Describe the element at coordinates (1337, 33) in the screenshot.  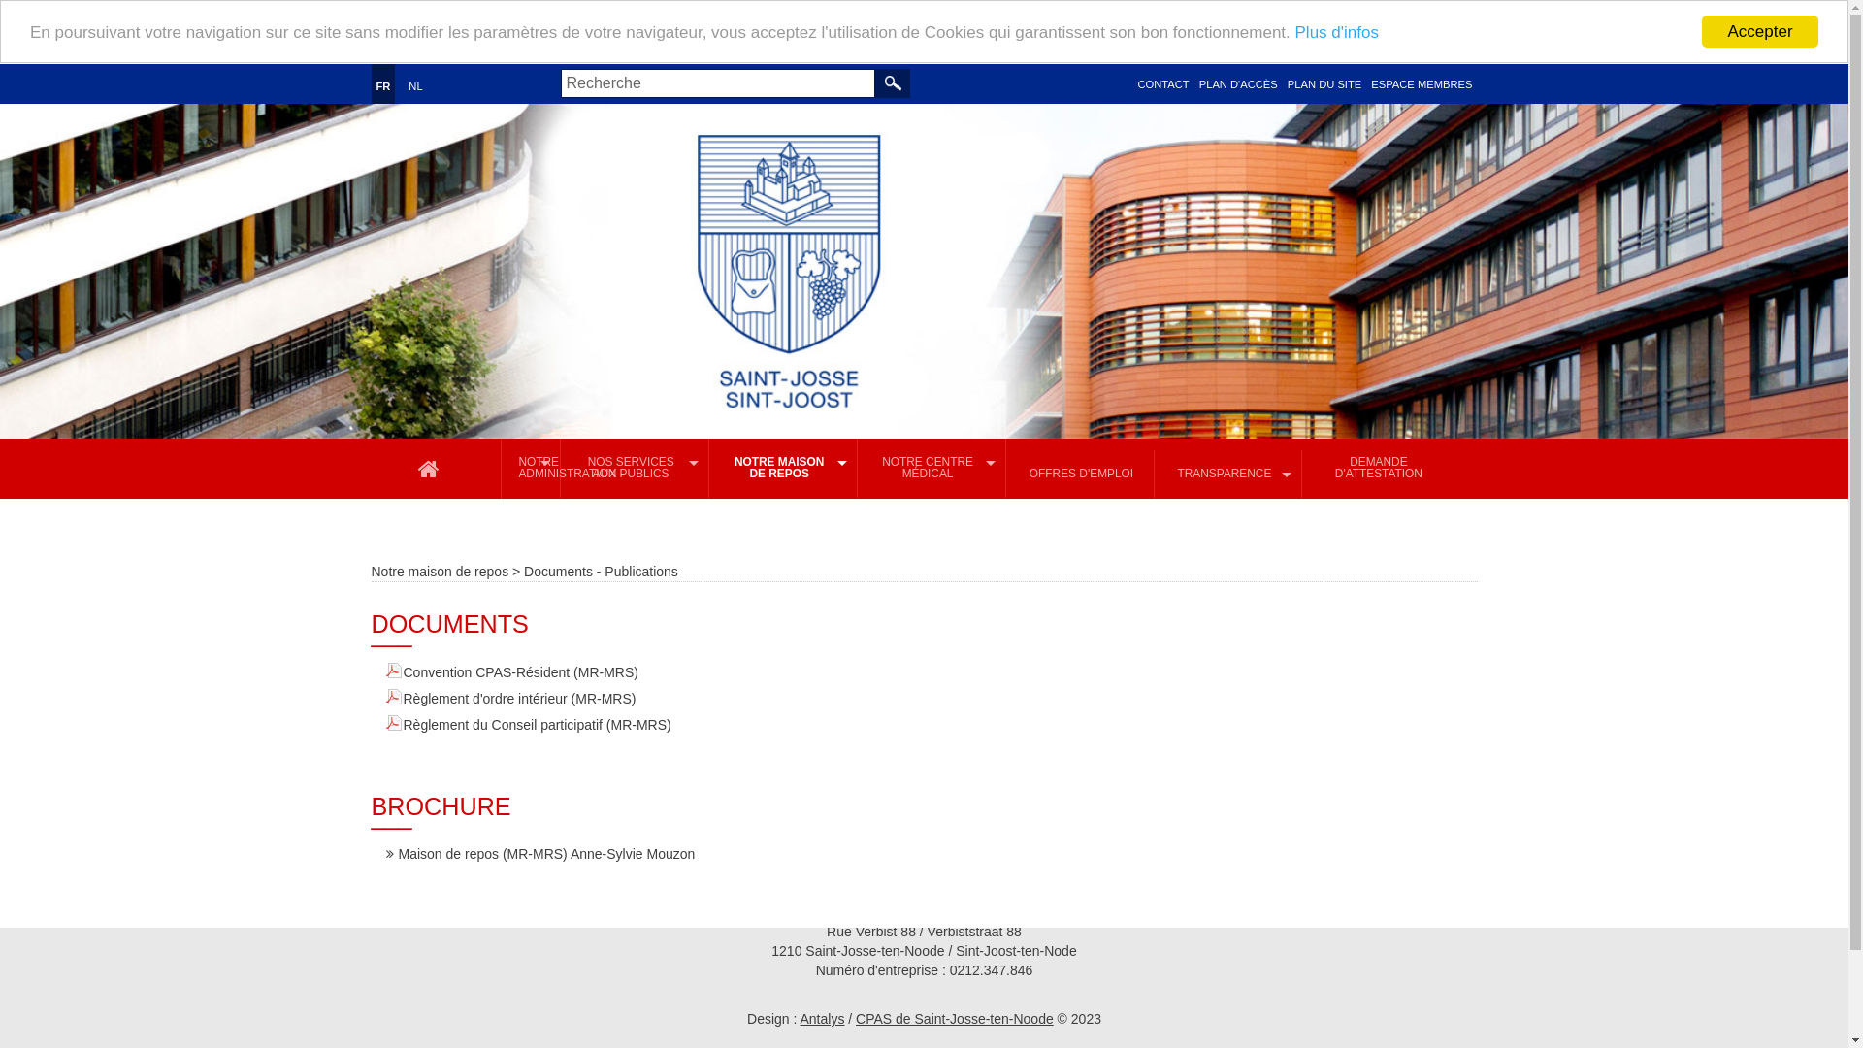
I see `Plus d'infos` at that location.